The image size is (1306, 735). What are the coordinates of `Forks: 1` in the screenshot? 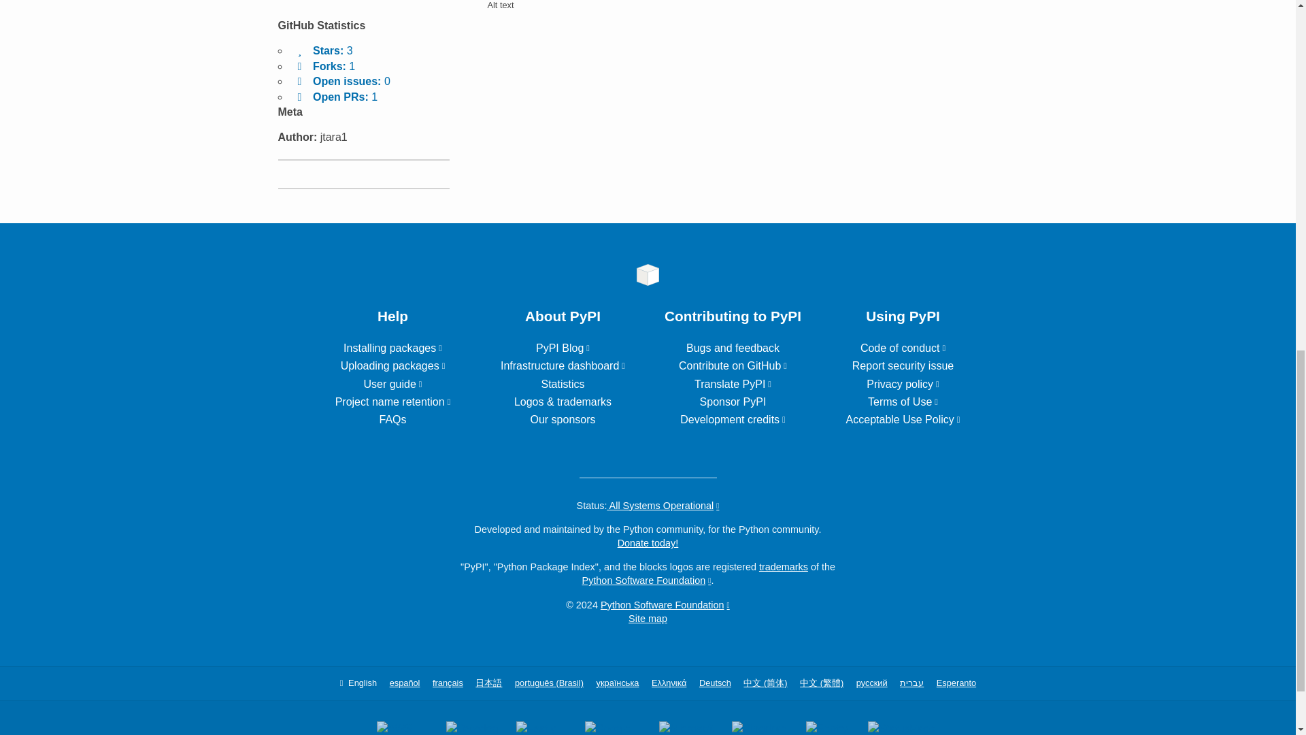 It's located at (324, 65).